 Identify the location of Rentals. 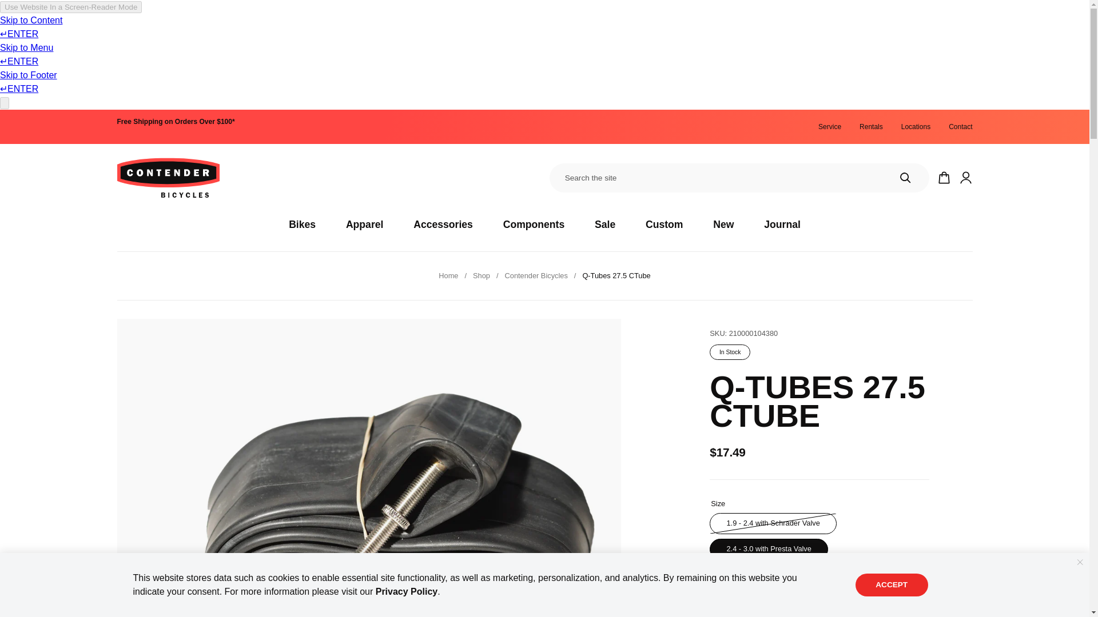
(871, 126).